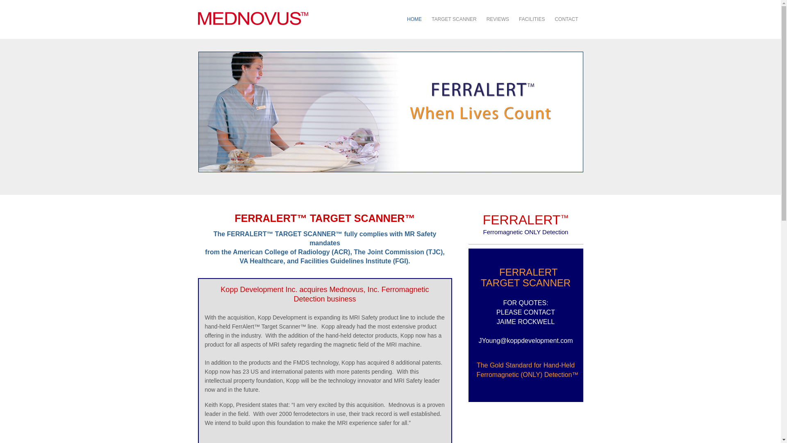 This screenshot has height=443, width=787. What do you see at coordinates (454, 19) in the screenshot?
I see `TARGET SCANNER` at bounding box center [454, 19].